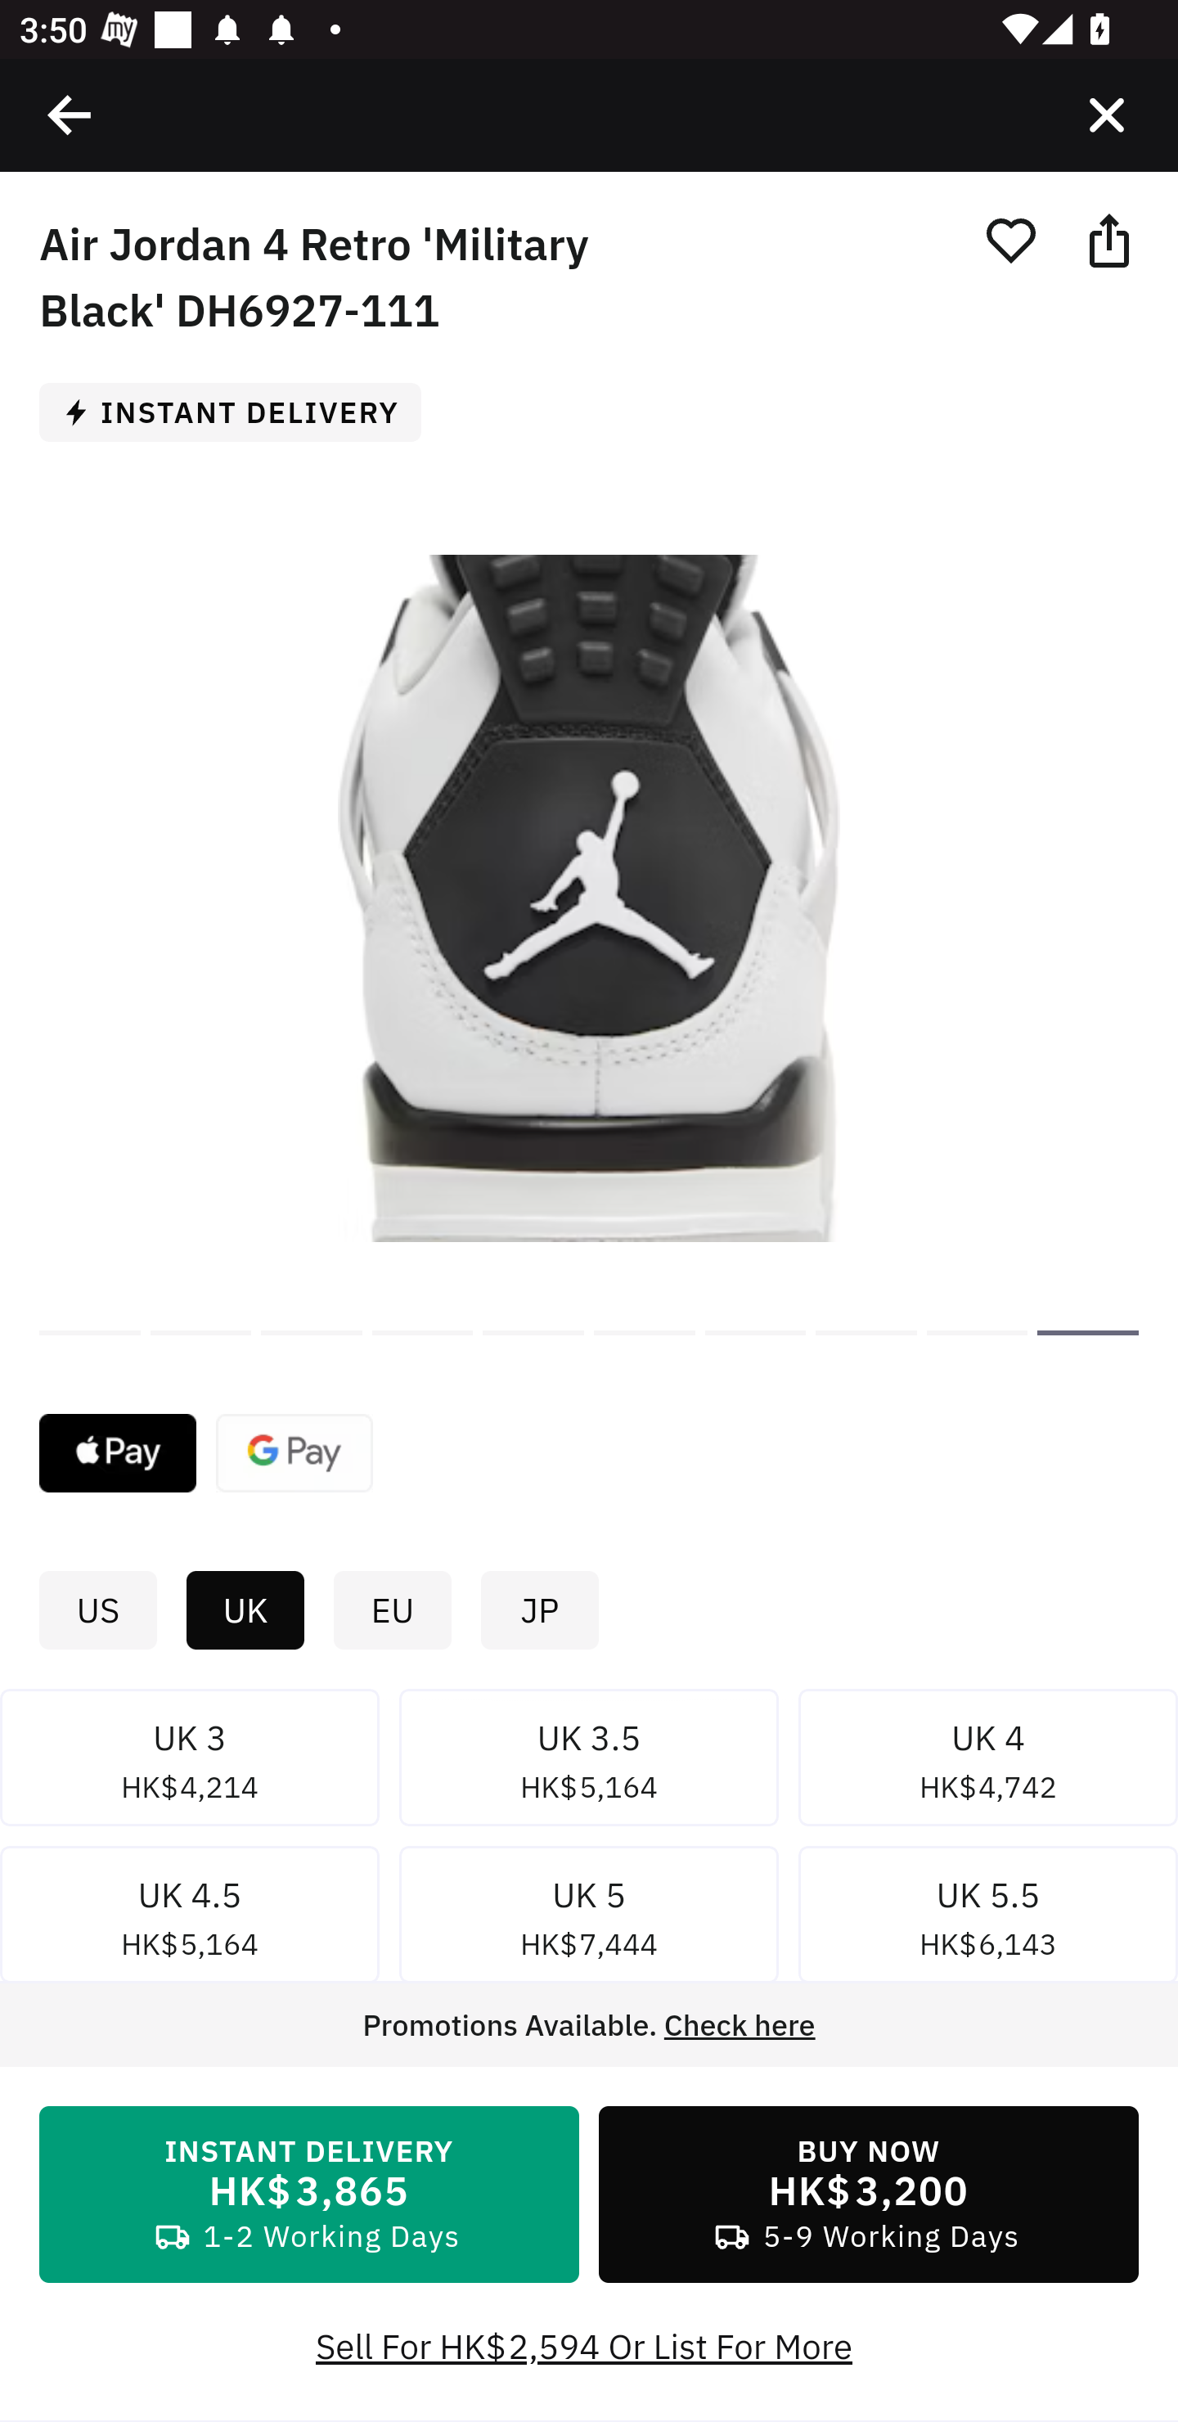 The image size is (1178, 2422). What do you see at coordinates (539, 1610) in the screenshot?
I see `JP` at bounding box center [539, 1610].